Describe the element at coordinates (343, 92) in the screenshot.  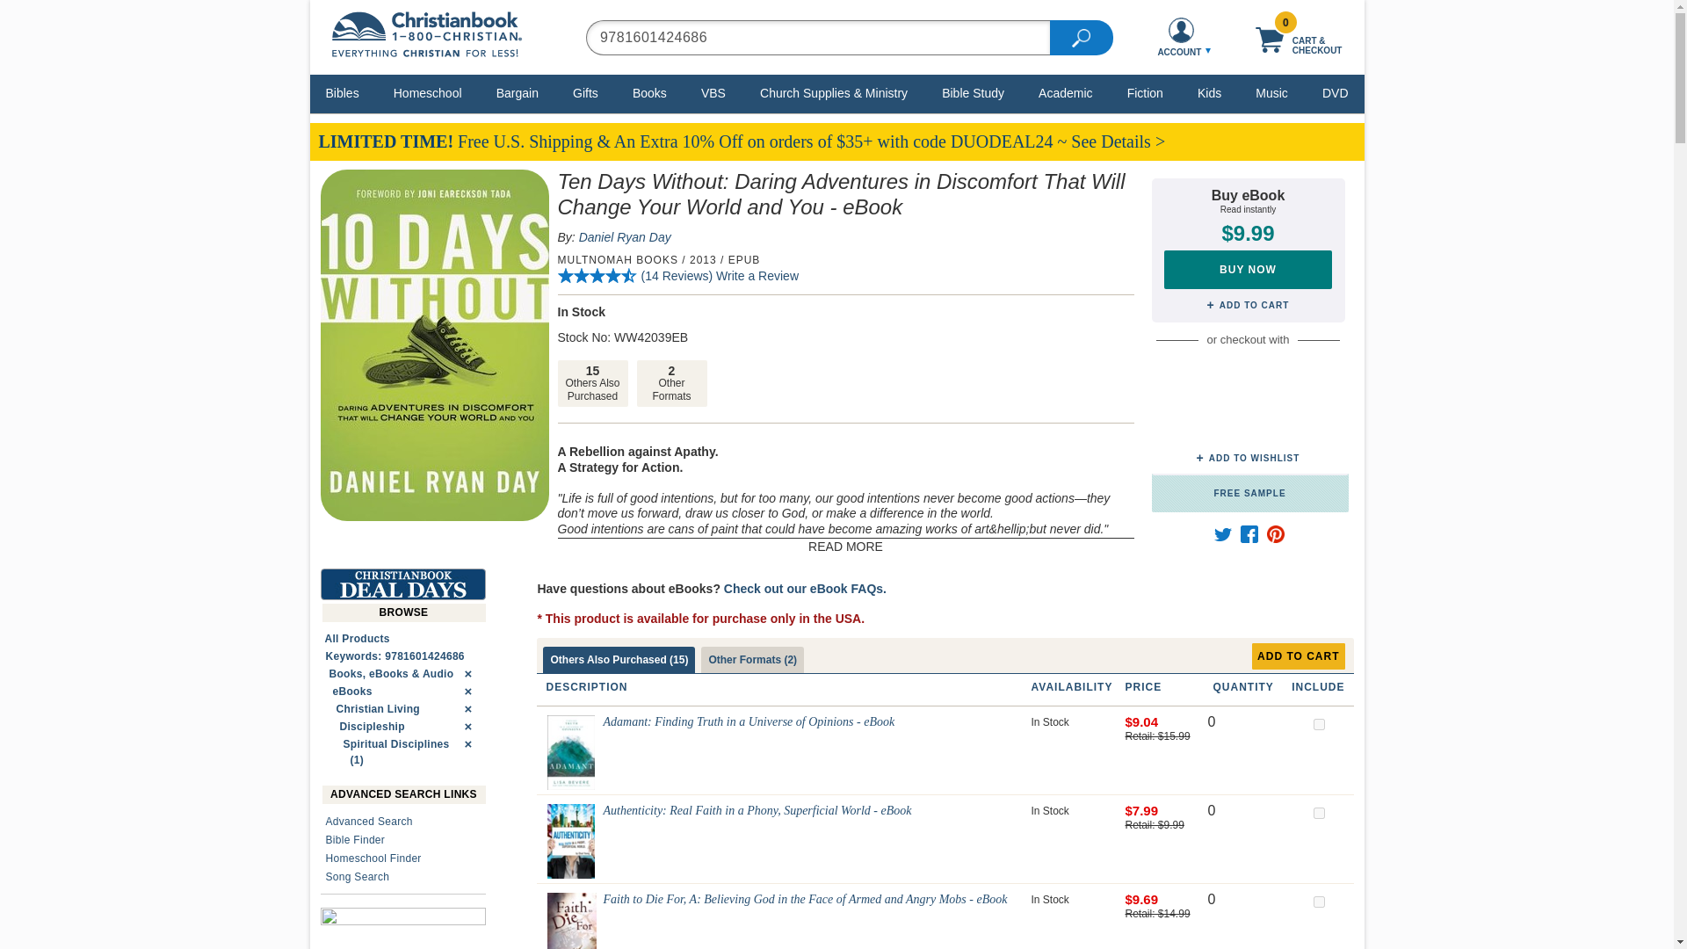
I see `Bibles` at that location.